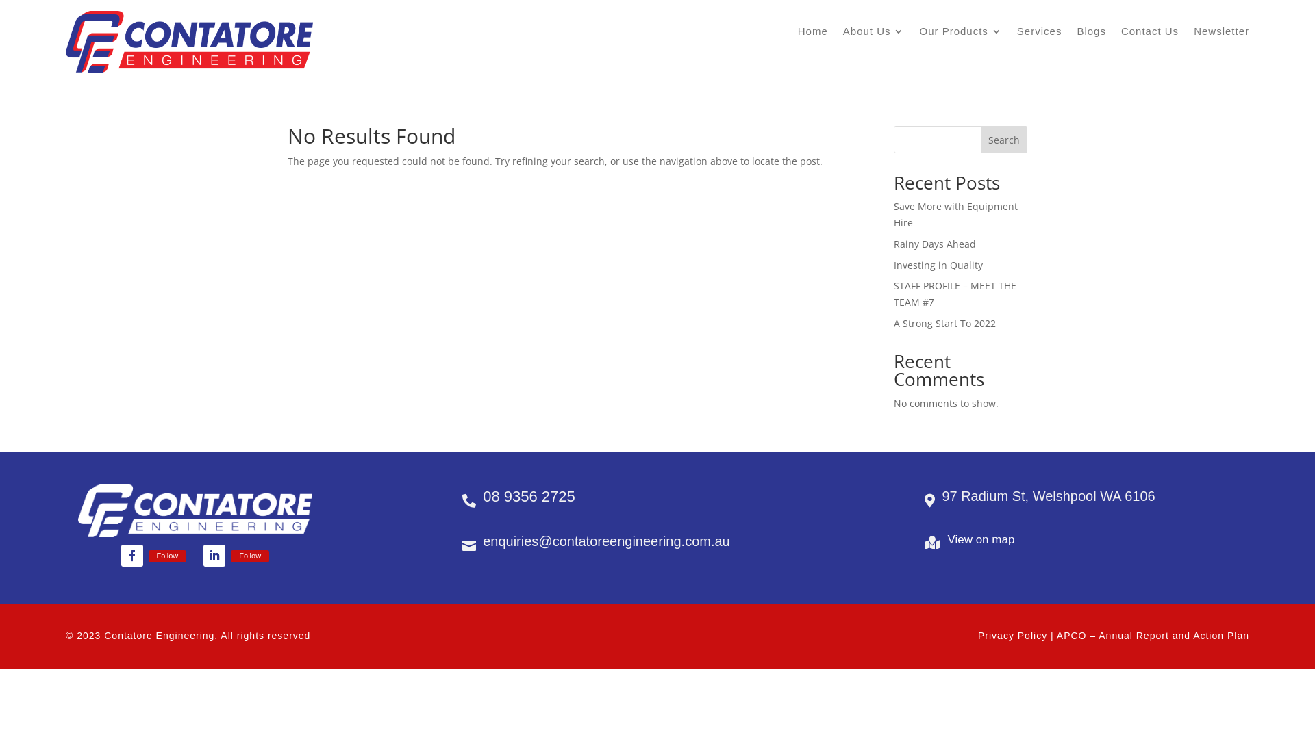  I want to click on Services, so click(1040, 34).